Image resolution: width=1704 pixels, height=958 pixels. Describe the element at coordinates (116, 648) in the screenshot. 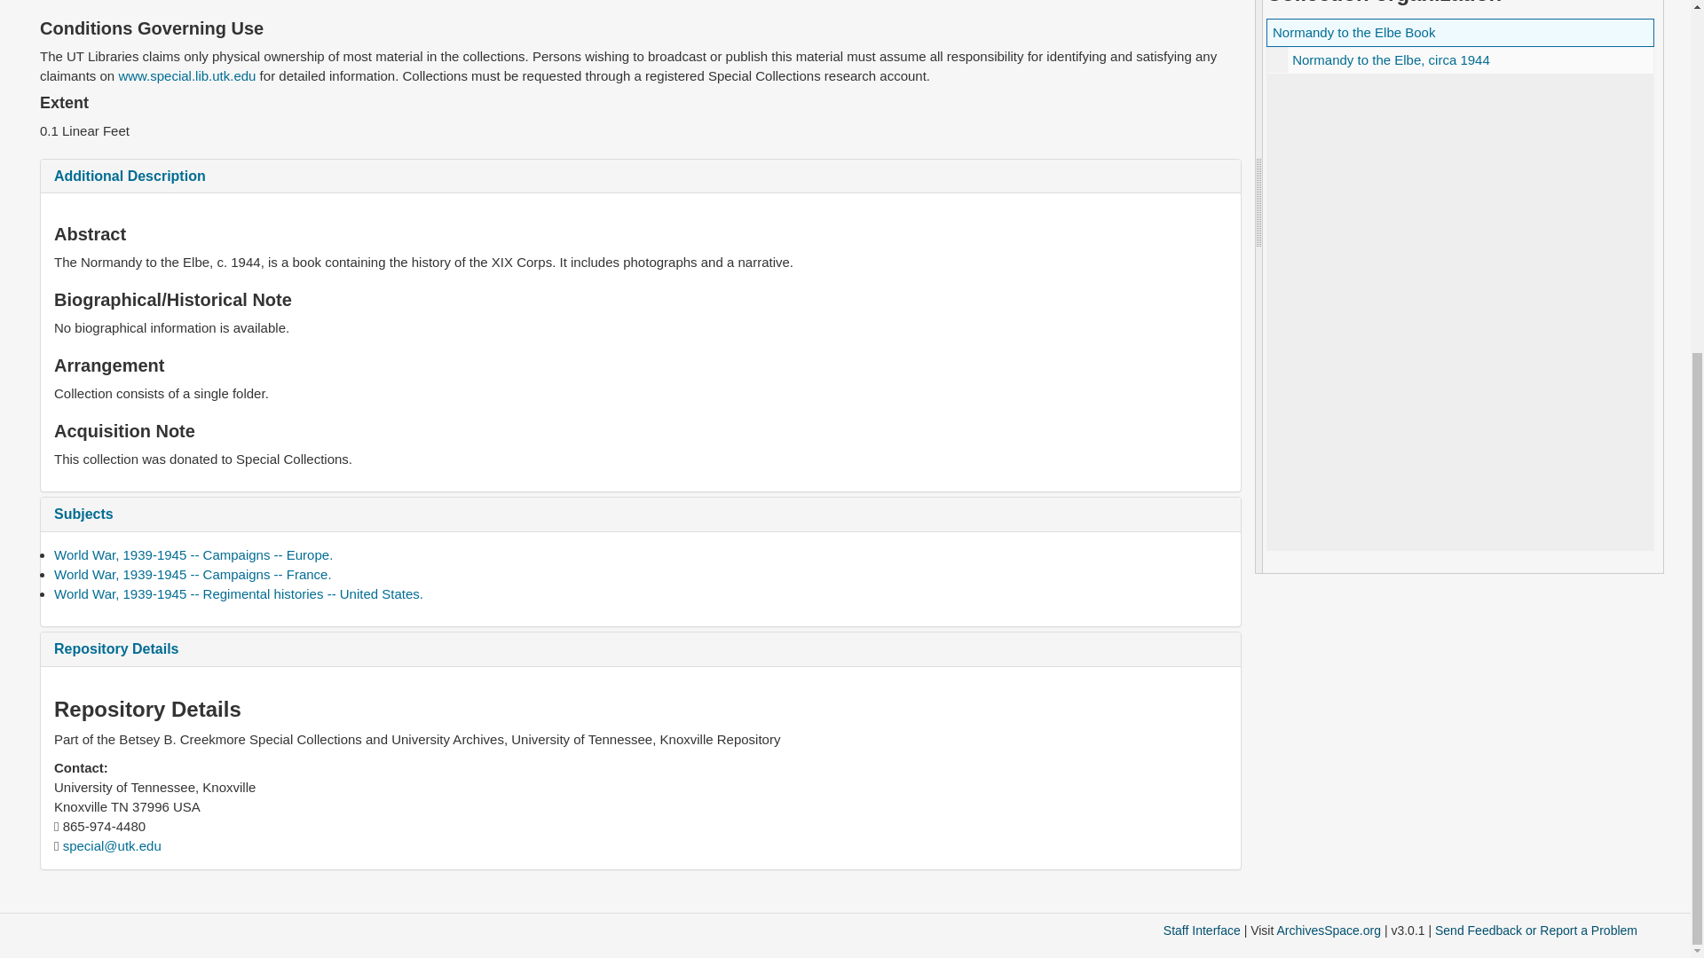

I see `Repository Details` at that location.